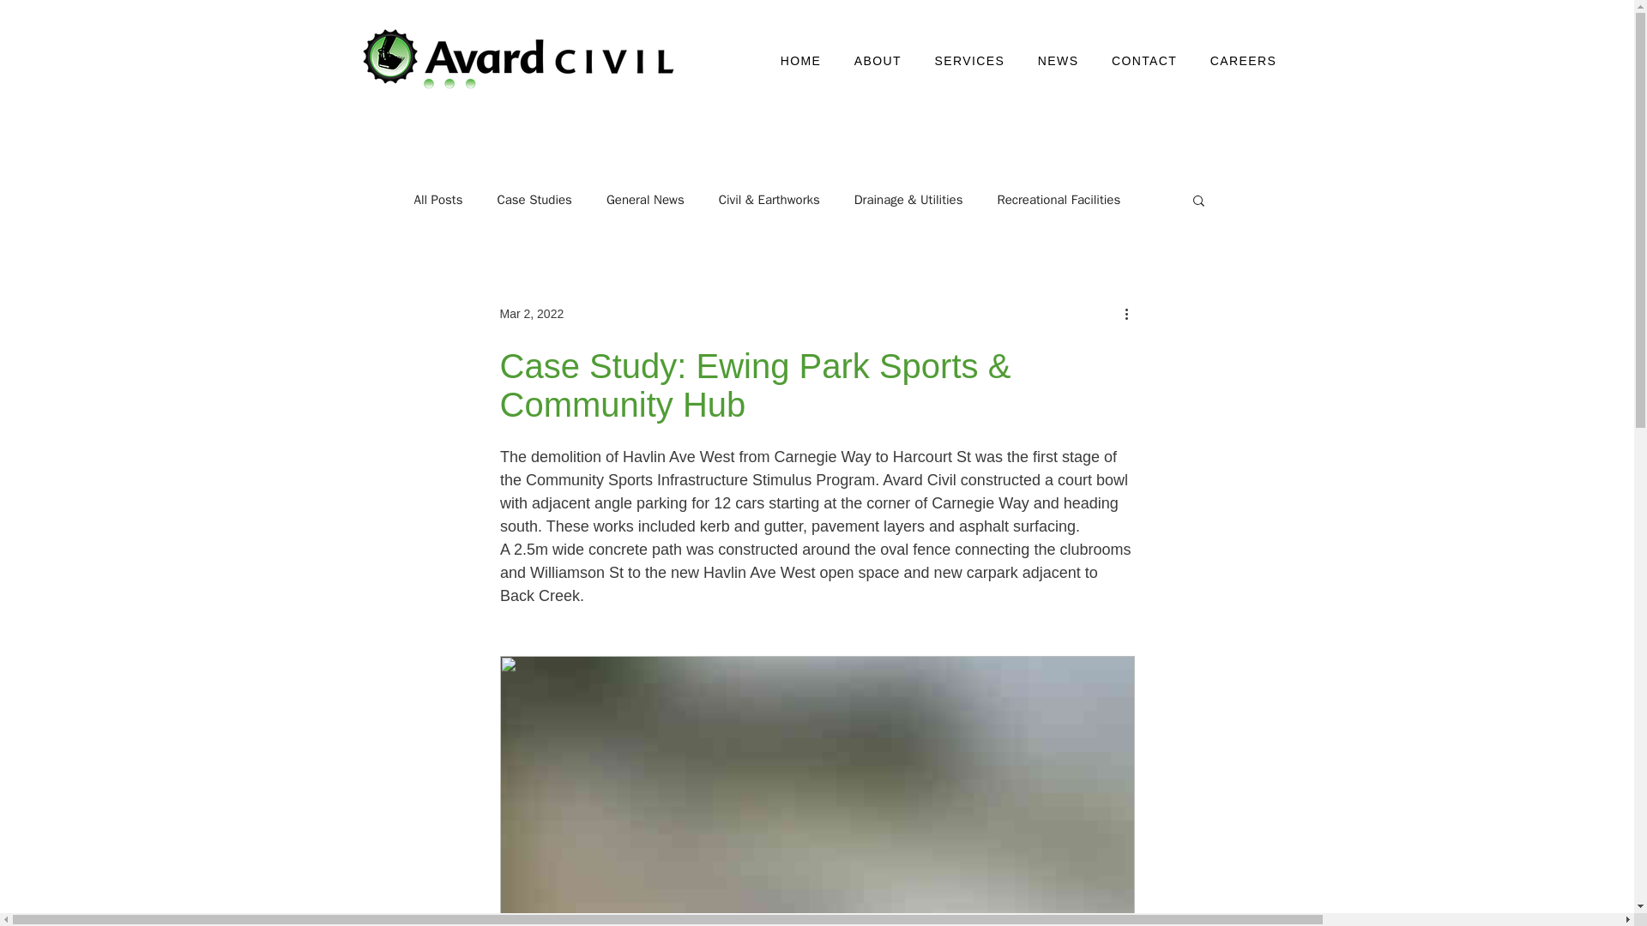  I want to click on CAREERS, so click(1243, 60).